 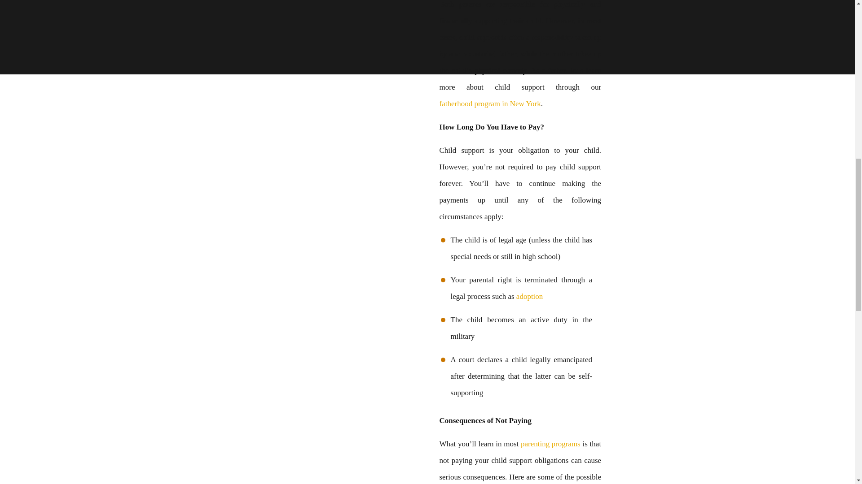 What do you see at coordinates (489, 103) in the screenshot?
I see `fatherhood program in New York` at bounding box center [489, 103].